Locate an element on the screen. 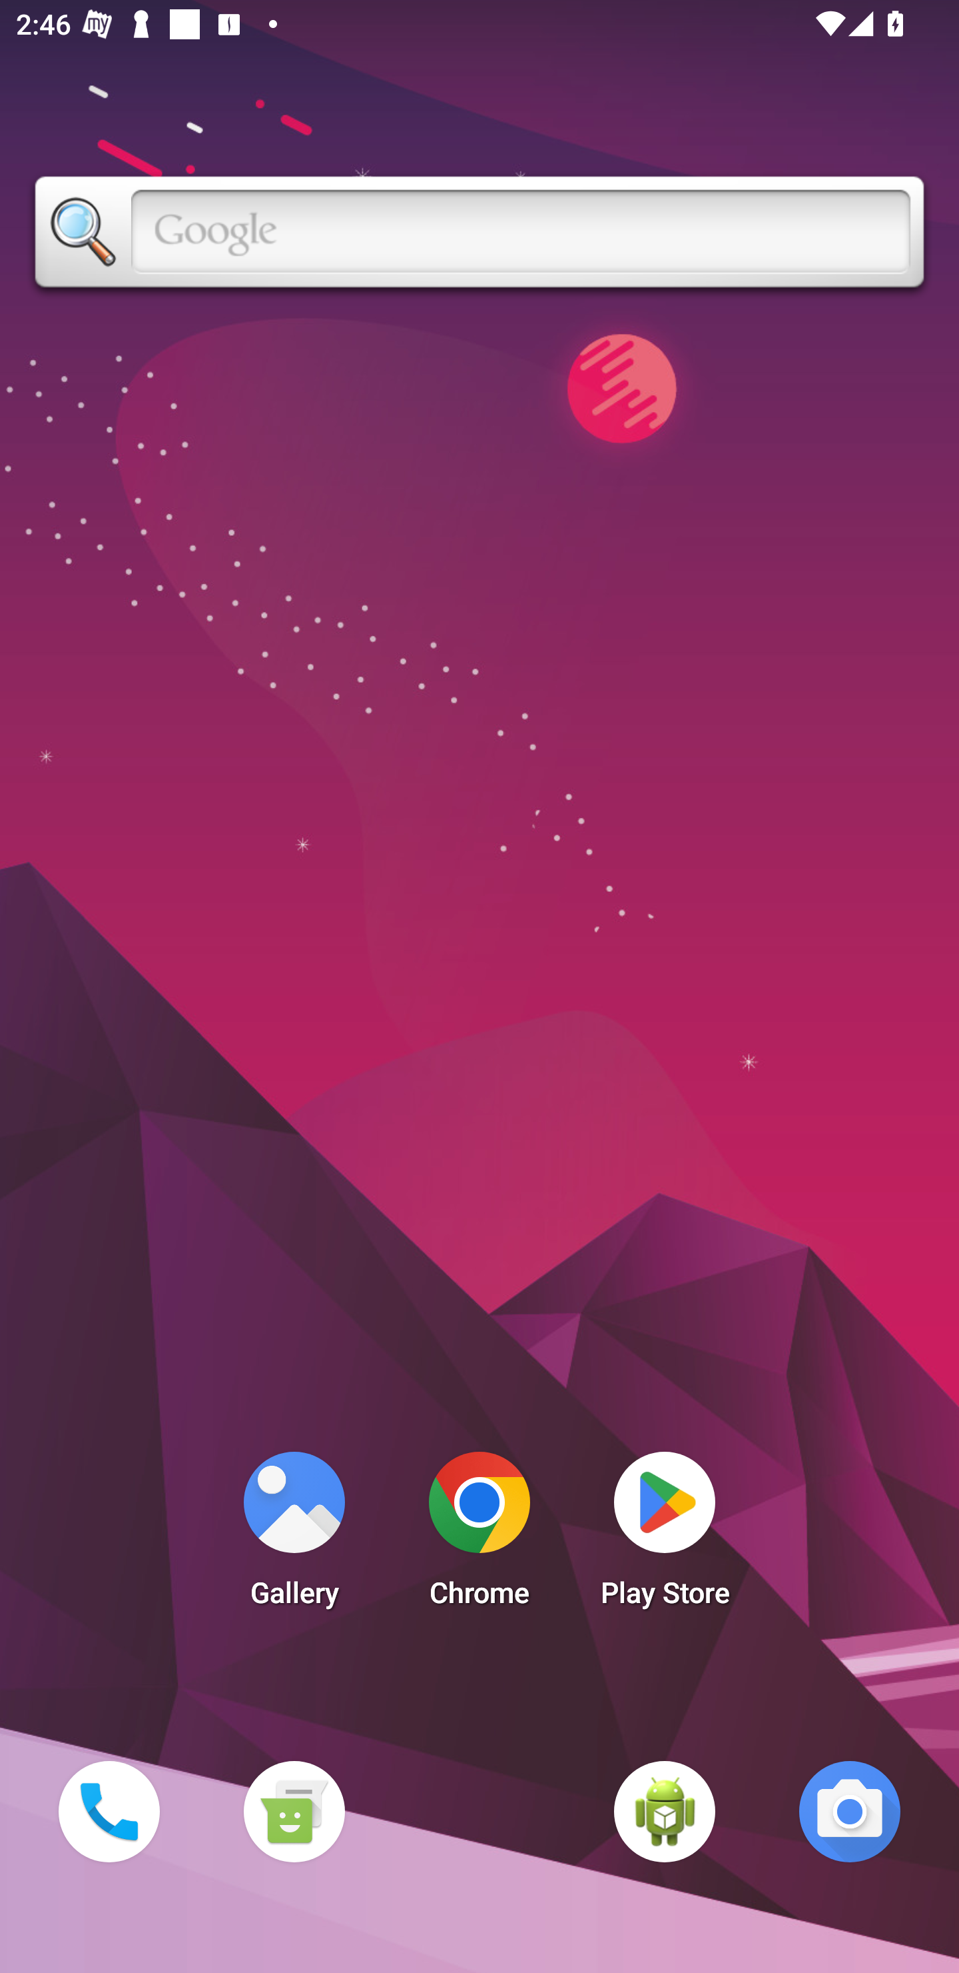 The width and height of the screenshot is (959, 1973). Camera is located at coordinates (850, 1811).